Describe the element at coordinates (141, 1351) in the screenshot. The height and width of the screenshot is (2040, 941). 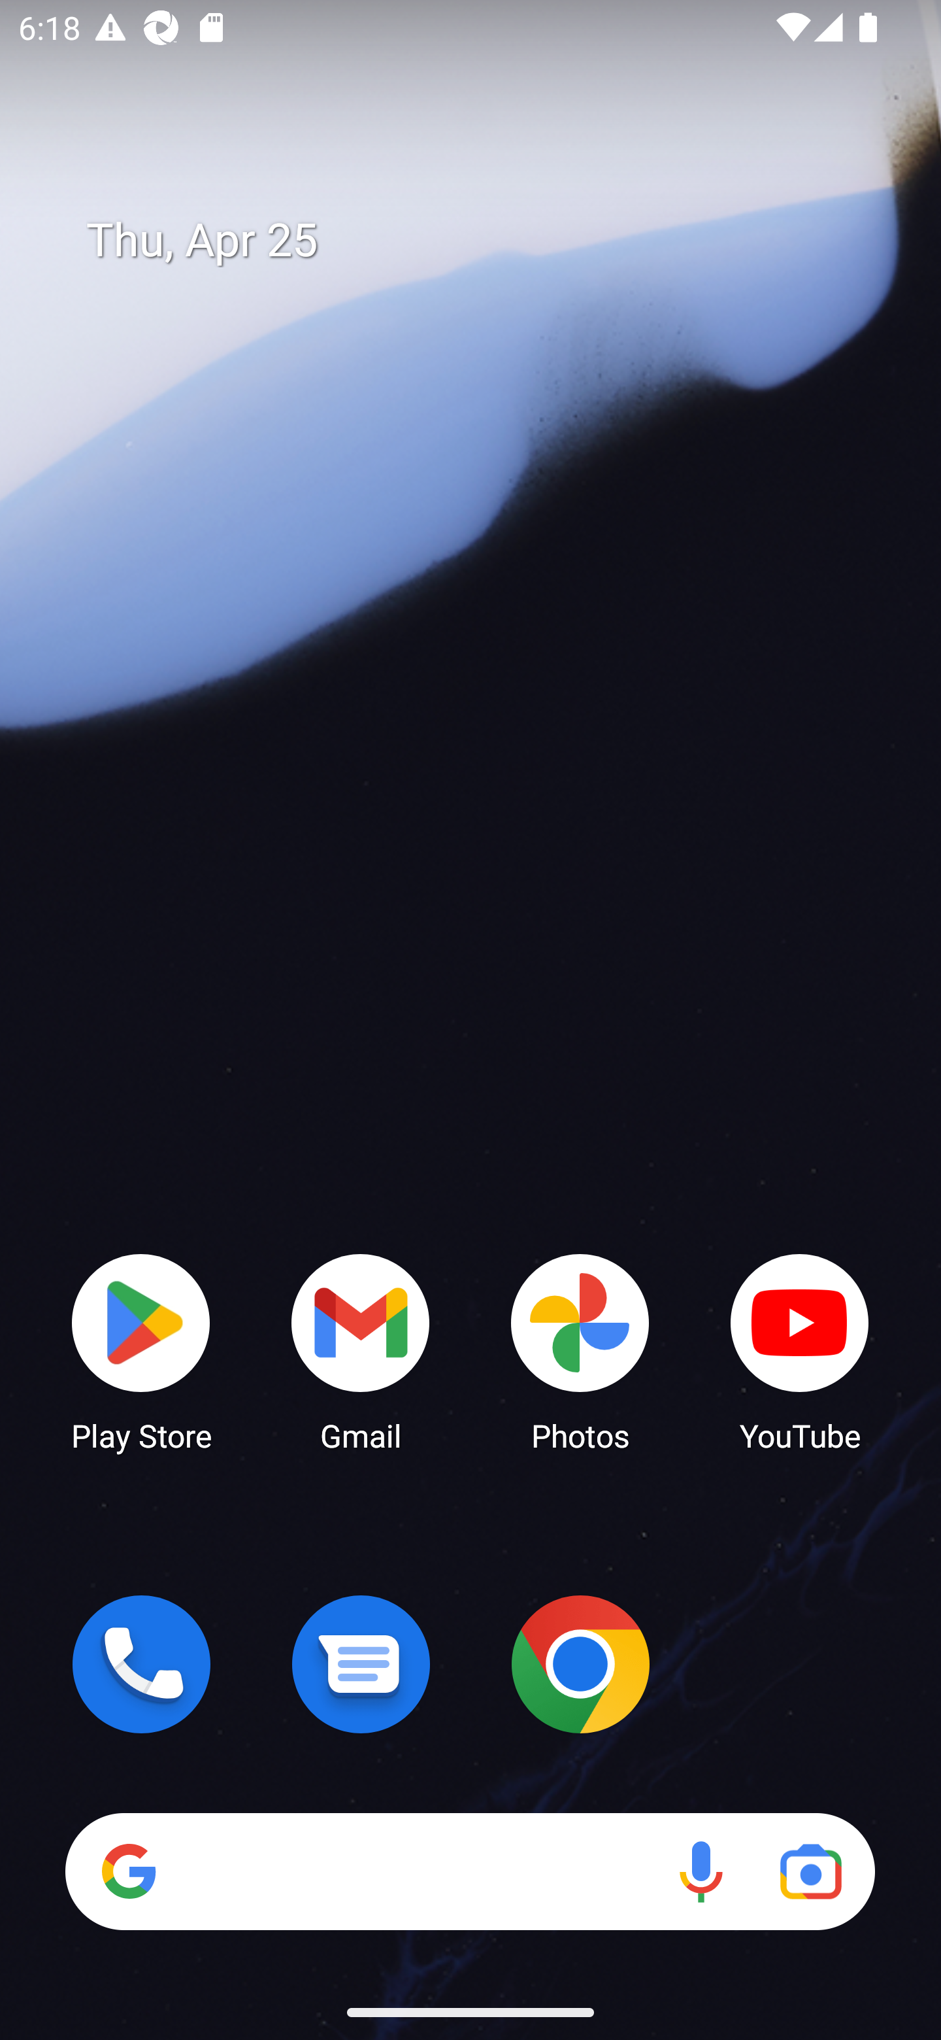
I see `Play Store` at that location.